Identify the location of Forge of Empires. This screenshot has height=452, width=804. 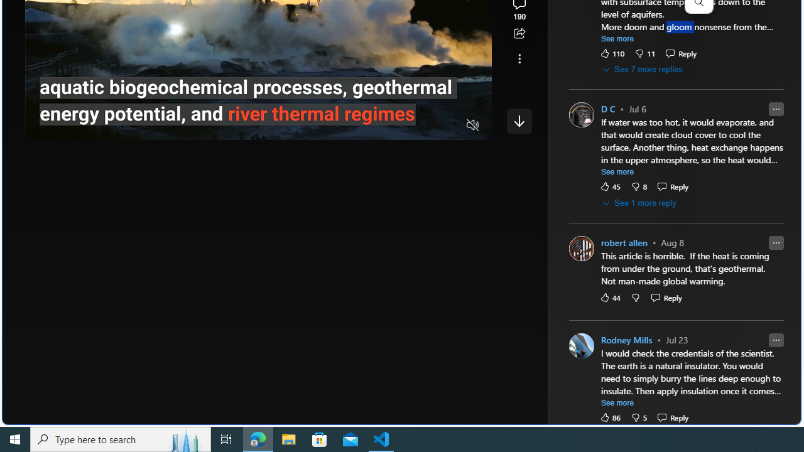
(644, 212).